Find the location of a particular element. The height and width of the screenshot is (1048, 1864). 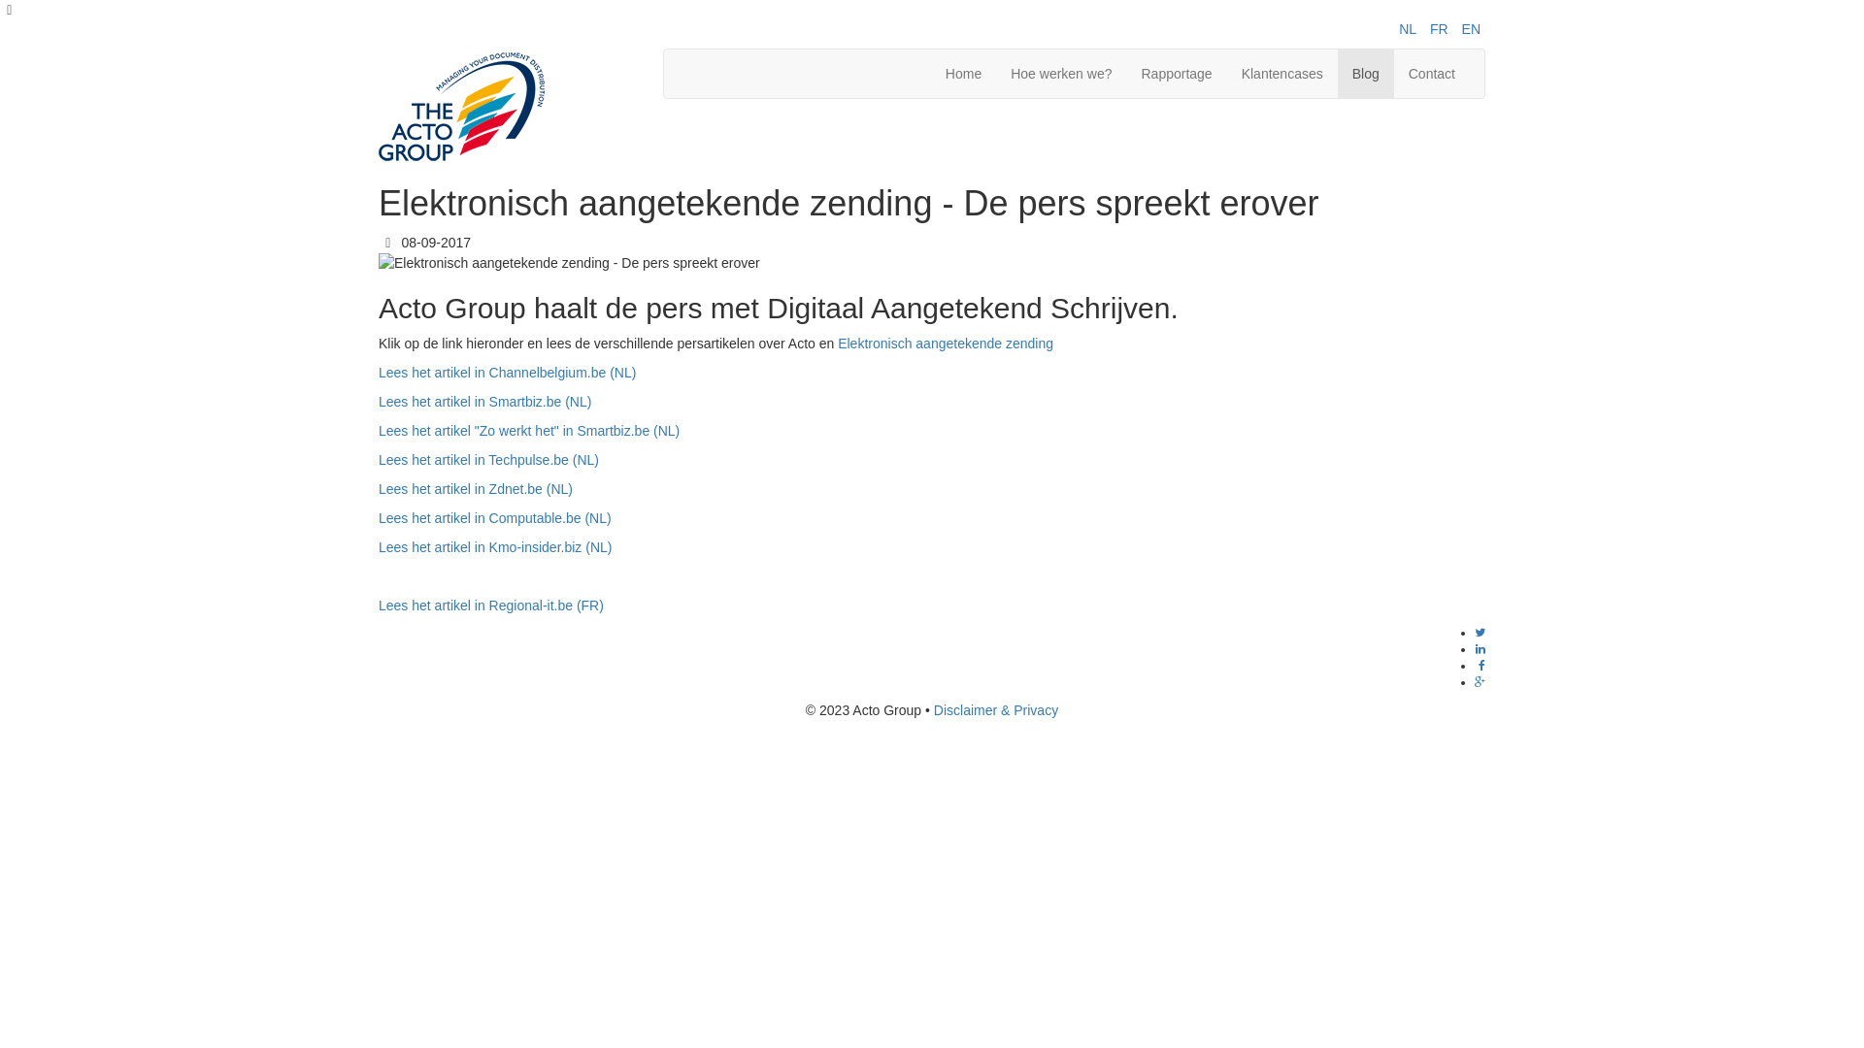

Hoe werken we? is located at coordinates (1061, 74).